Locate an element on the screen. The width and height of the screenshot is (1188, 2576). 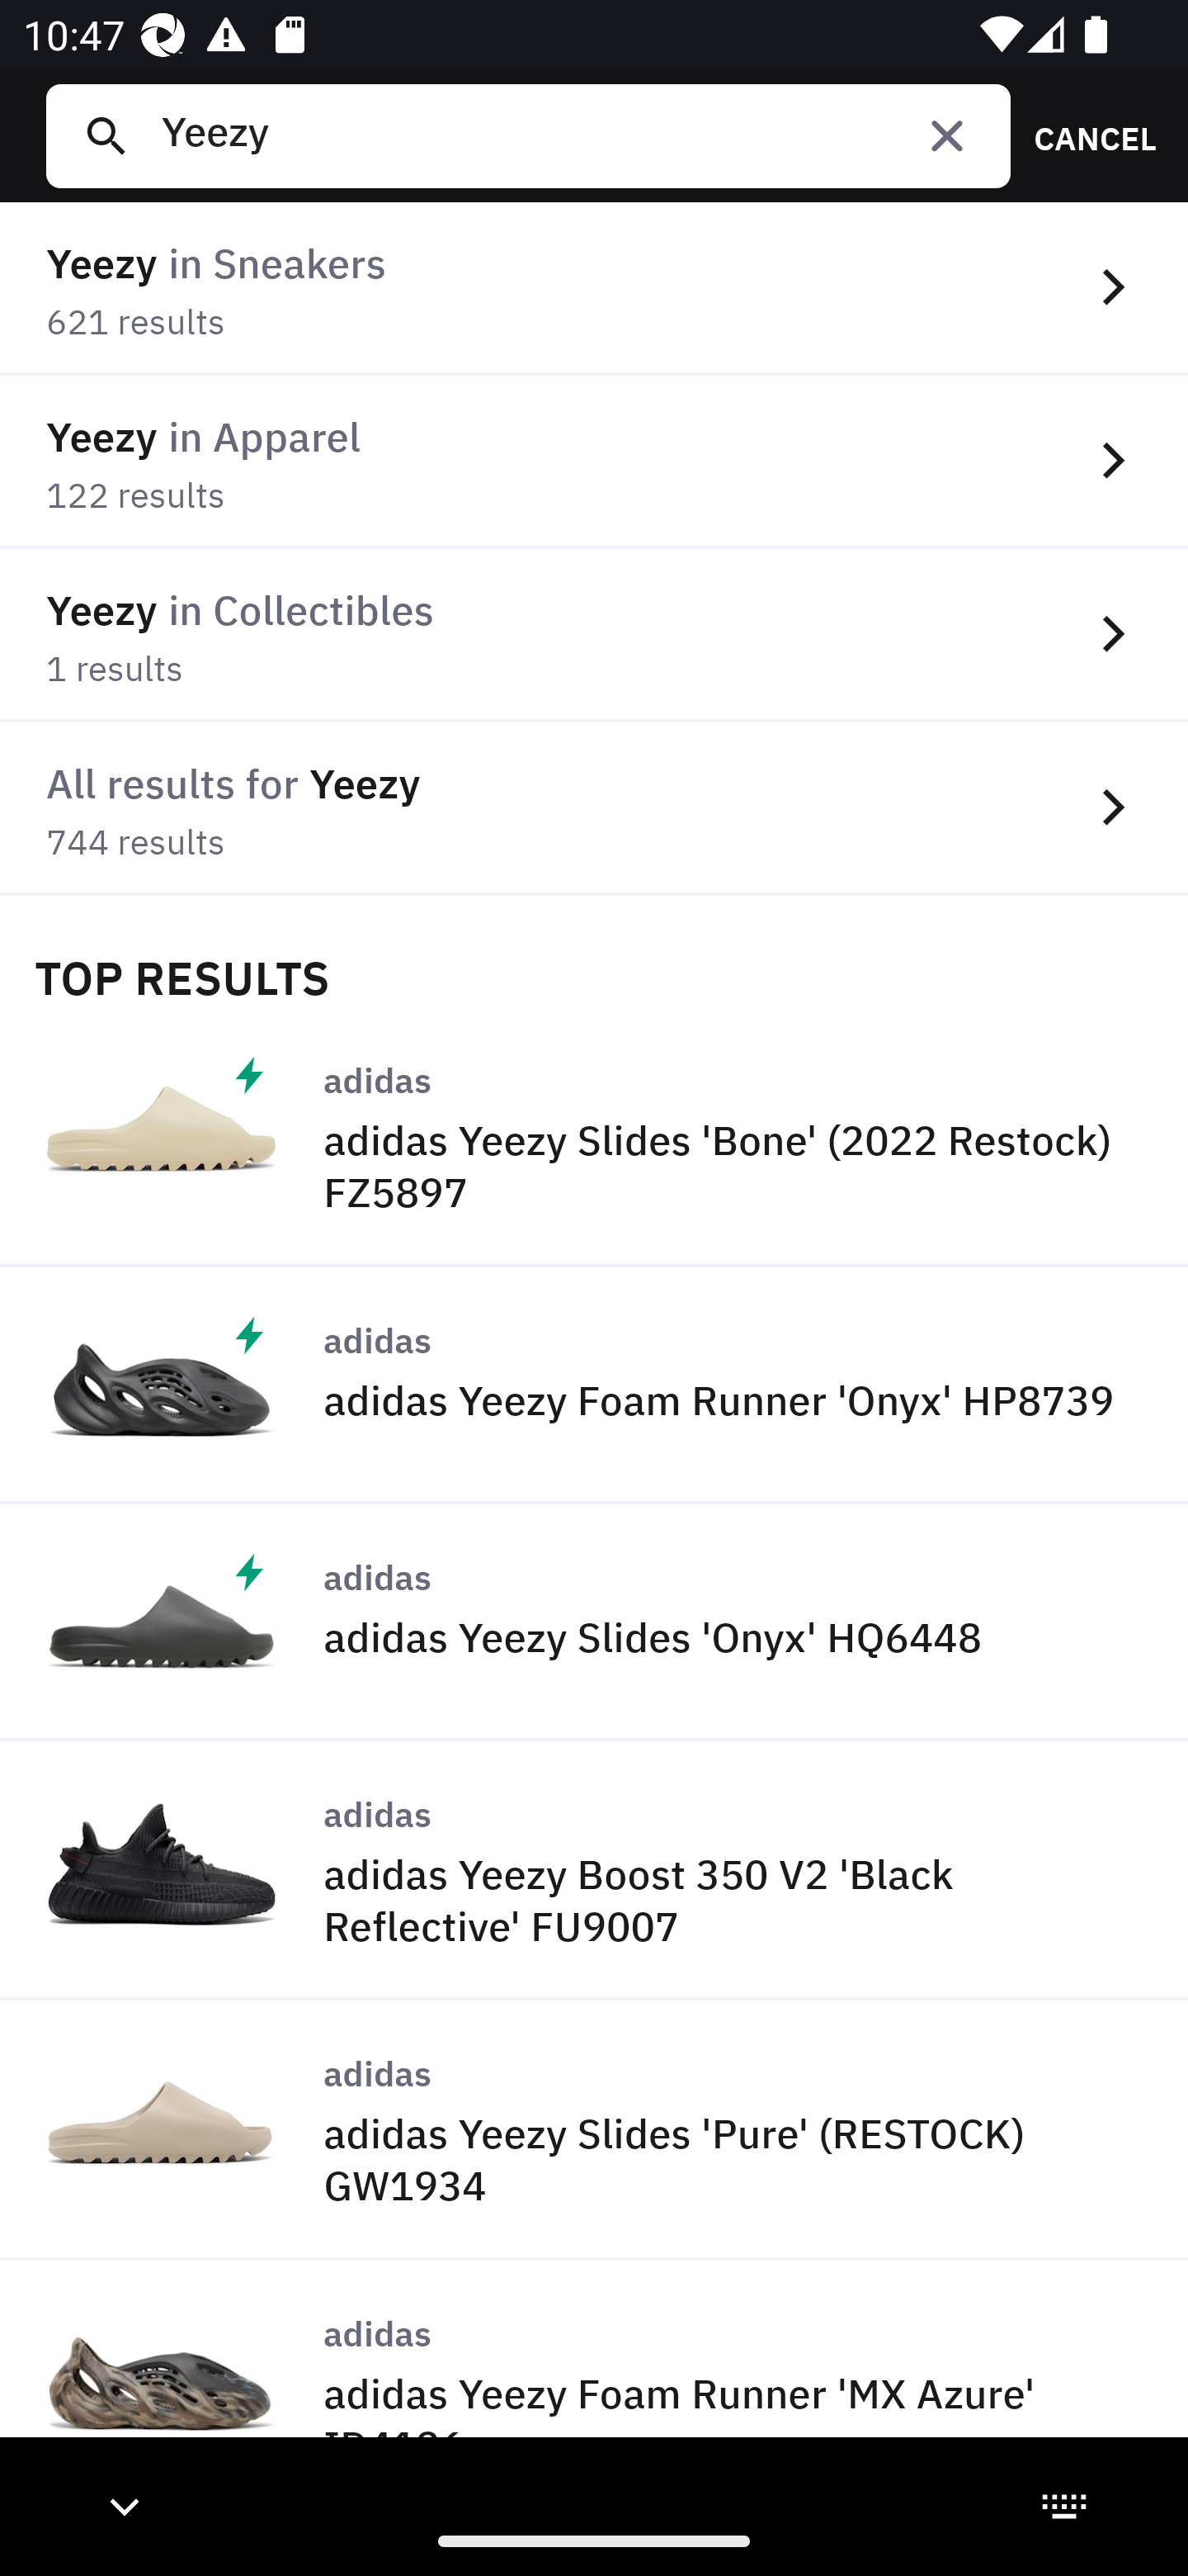
Yeezy  in Sneakers 621 results  is located at coordinates (594, 289).